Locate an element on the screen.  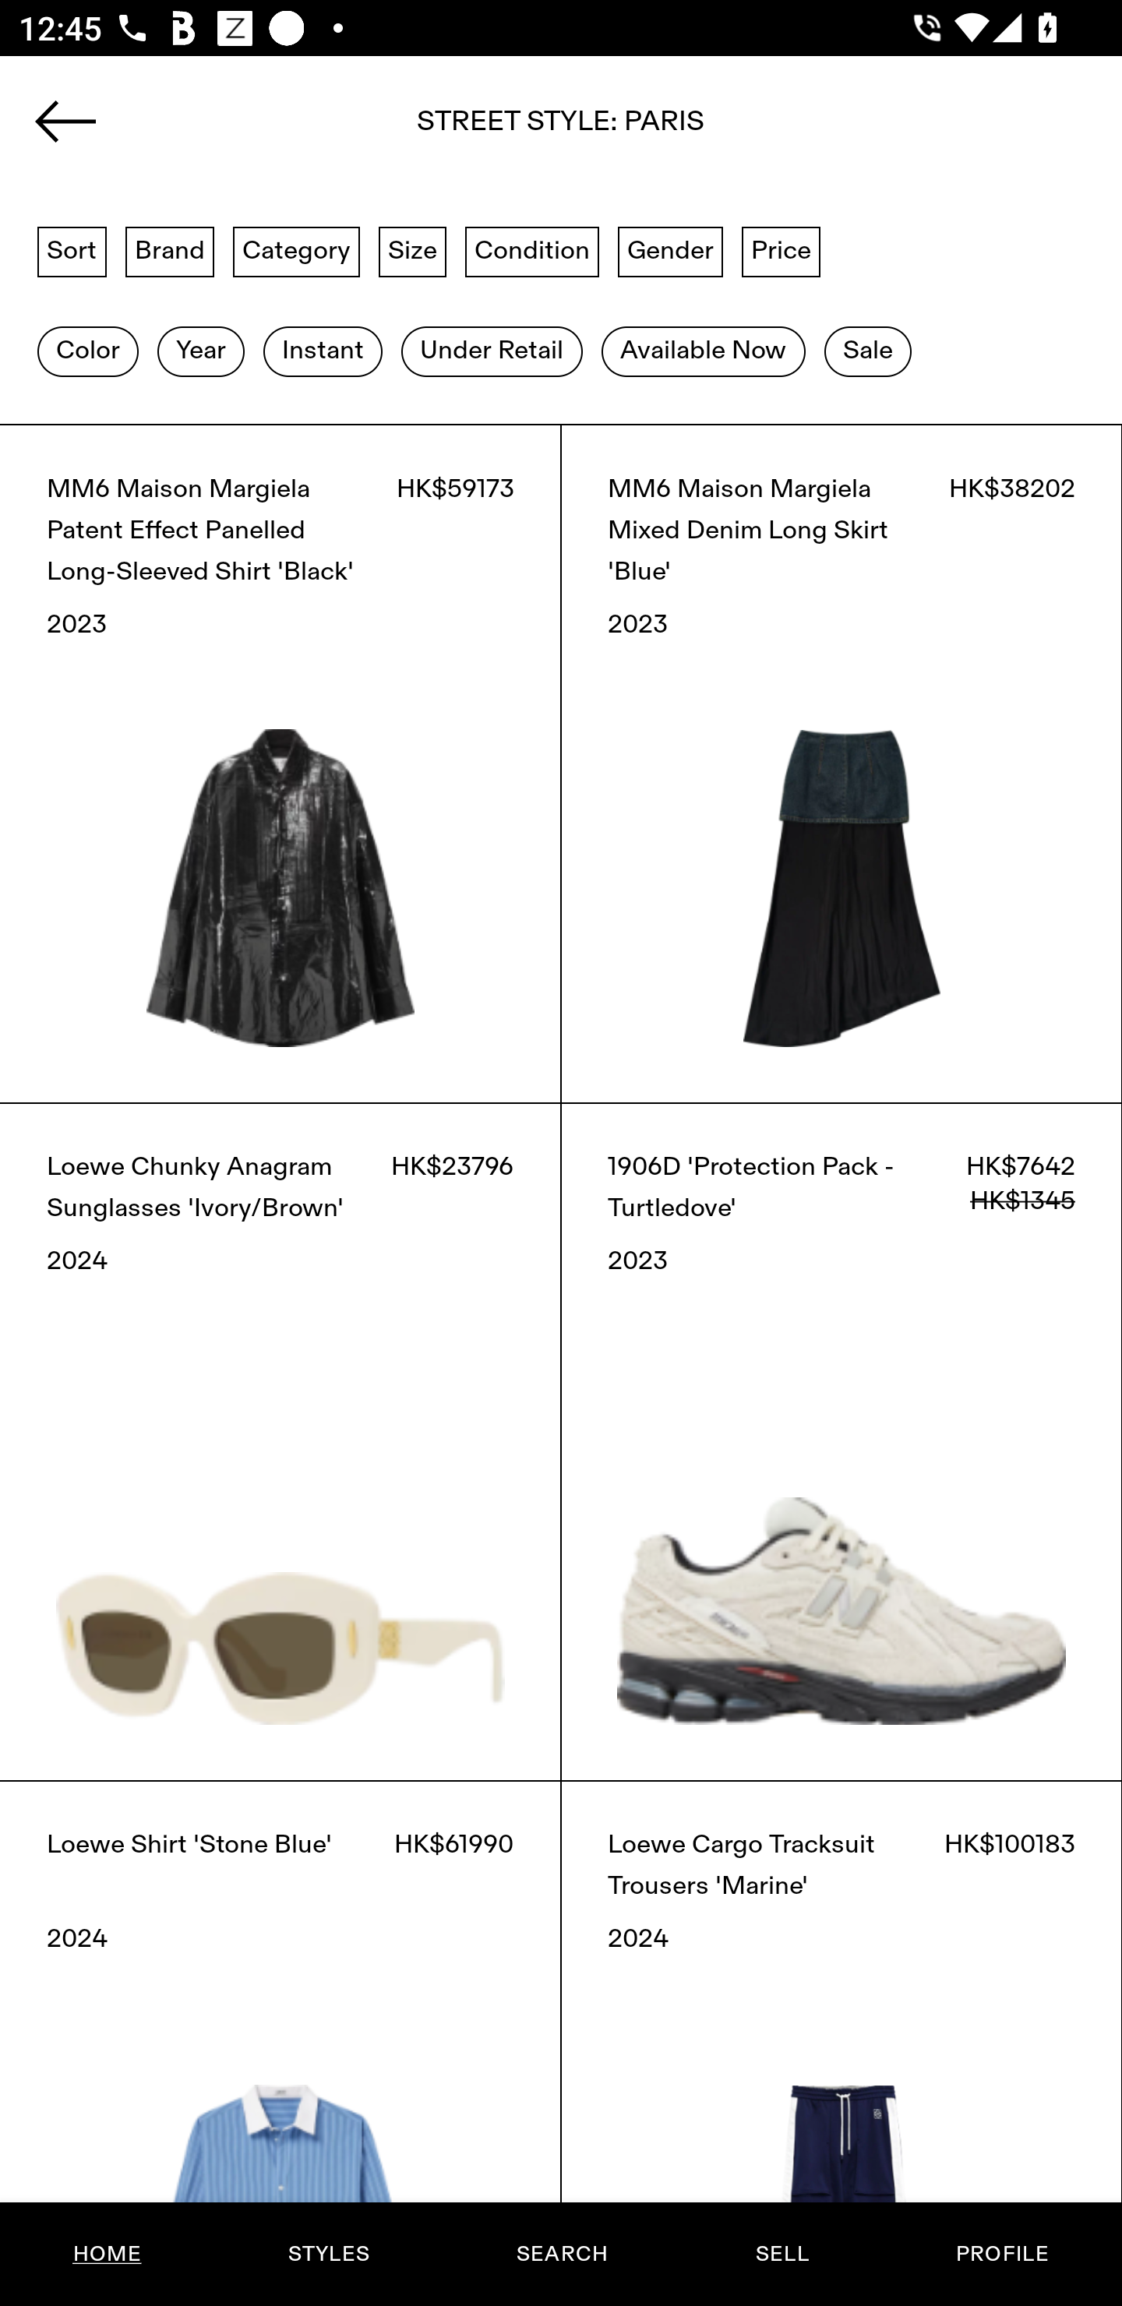
Condition is located at coordinates (531, 250).